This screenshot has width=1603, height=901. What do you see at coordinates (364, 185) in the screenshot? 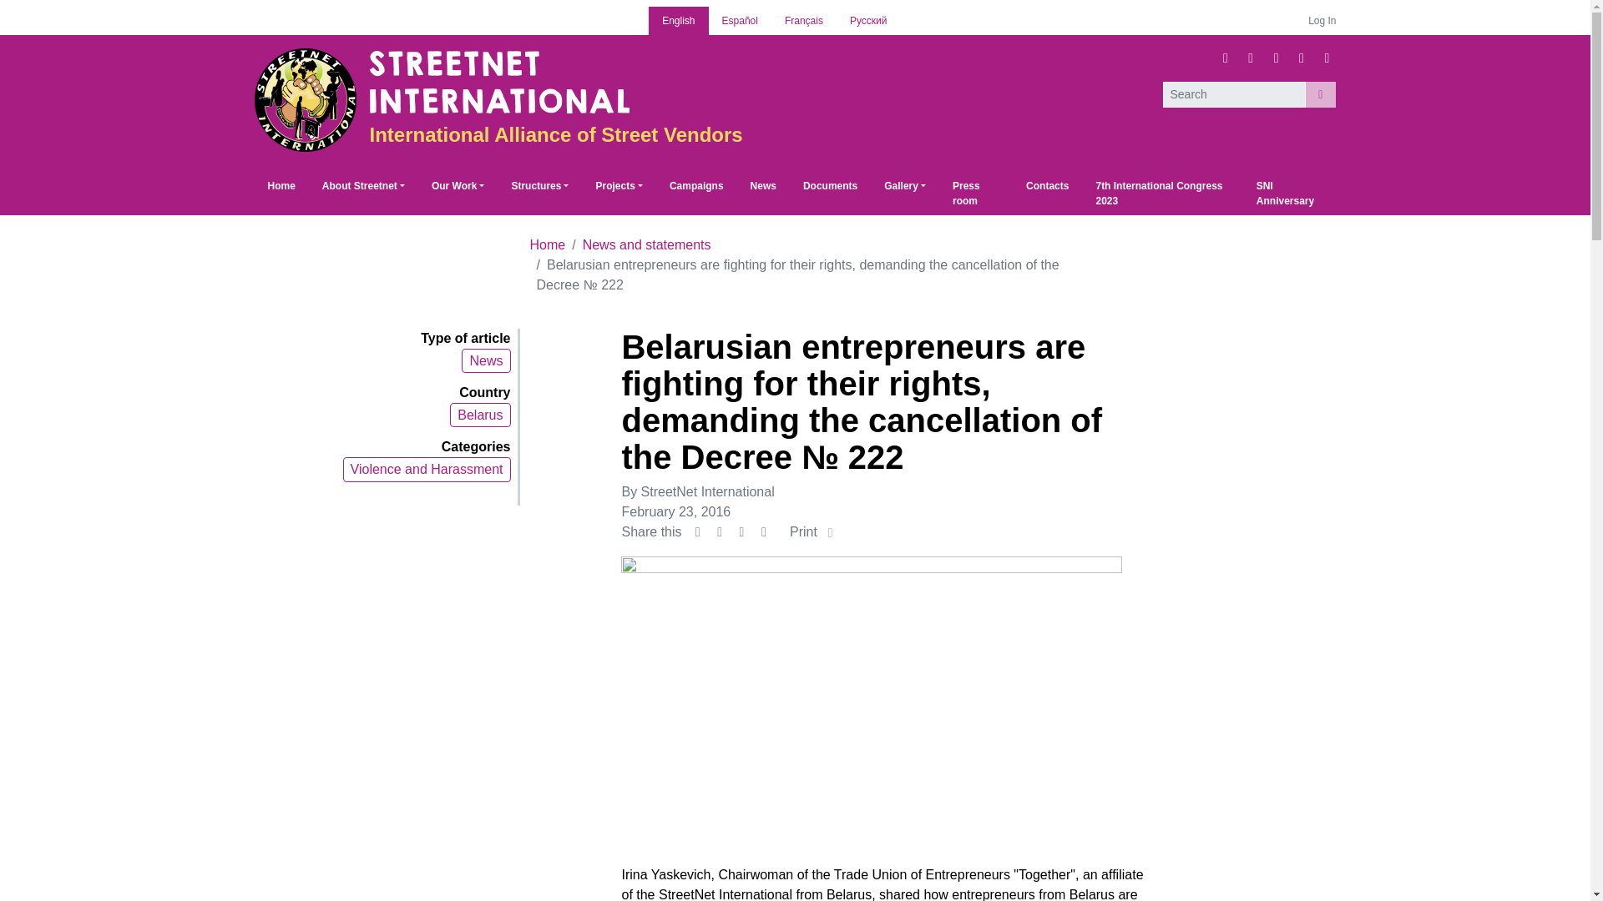
I see `About Streetnet` at bounding box center [364, 185].